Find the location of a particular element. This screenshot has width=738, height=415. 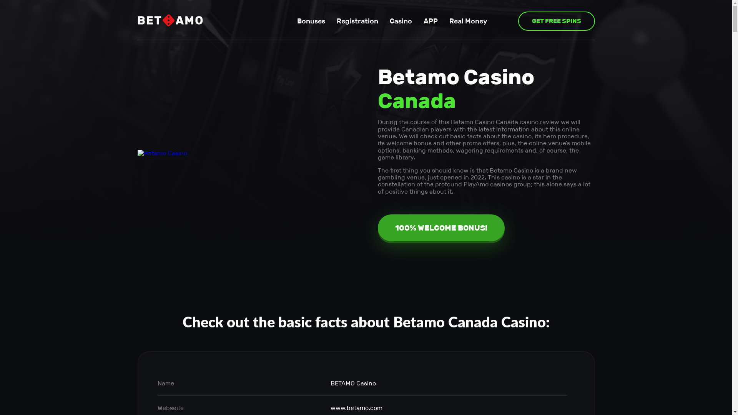

Real Money is located at coordinates (468, 22).